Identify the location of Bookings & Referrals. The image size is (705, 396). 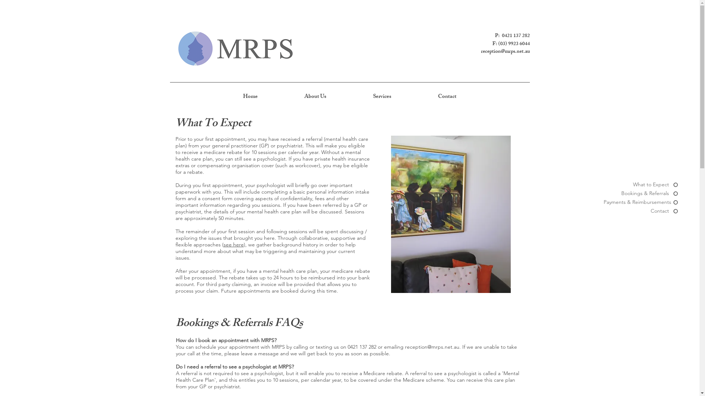
(640, 194).